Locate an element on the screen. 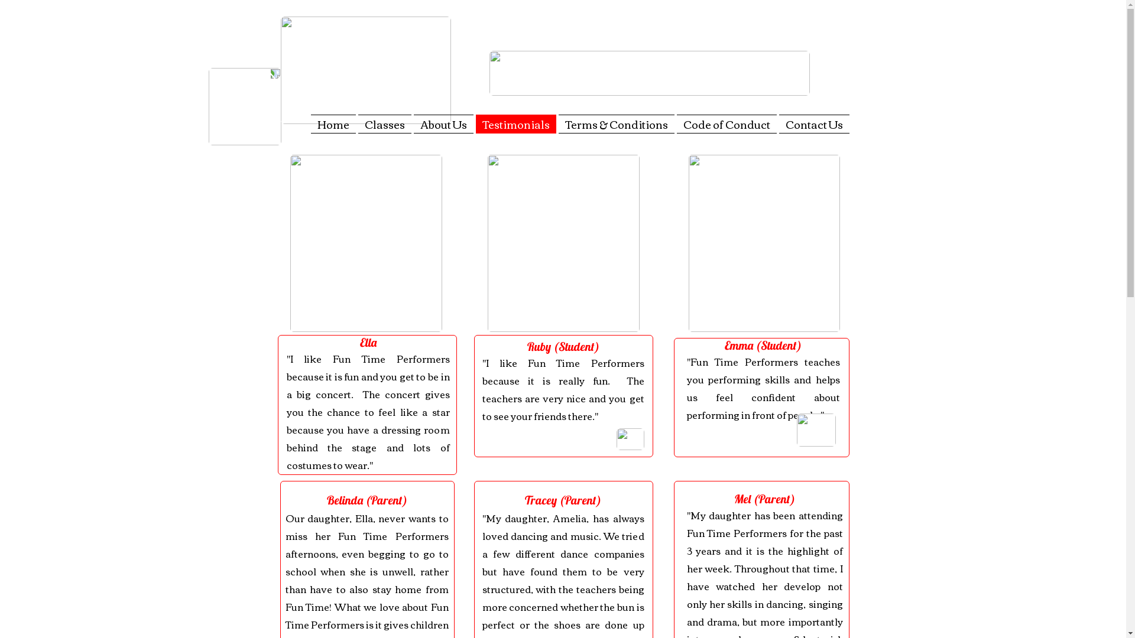 The width and height of the screenshot is (1135, 638). Final-logo_2.png is located at coordinates (365, 70).